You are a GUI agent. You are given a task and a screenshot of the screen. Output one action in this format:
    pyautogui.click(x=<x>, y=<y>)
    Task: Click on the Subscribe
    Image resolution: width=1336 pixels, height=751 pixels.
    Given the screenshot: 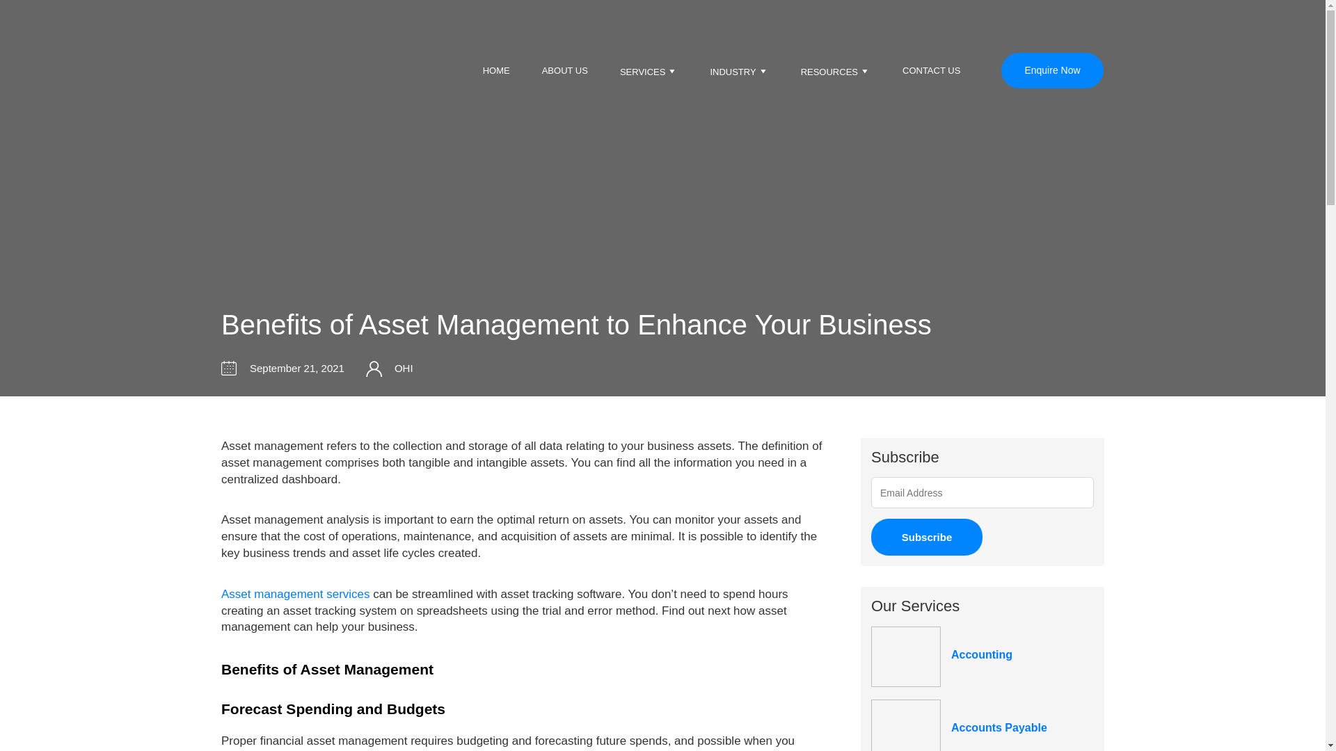 What is the action you would take?
    pyautogui.click(x=926, y=537)
    